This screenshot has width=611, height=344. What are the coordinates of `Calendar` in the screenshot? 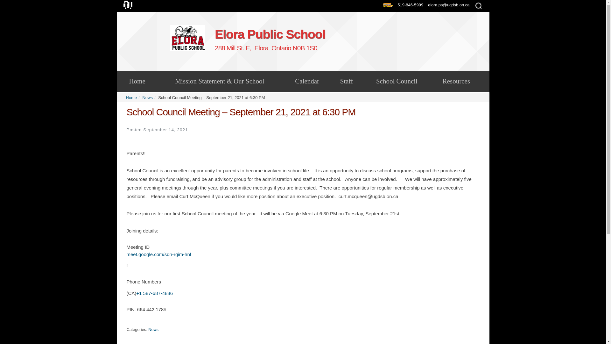 It's located at (307, 81).